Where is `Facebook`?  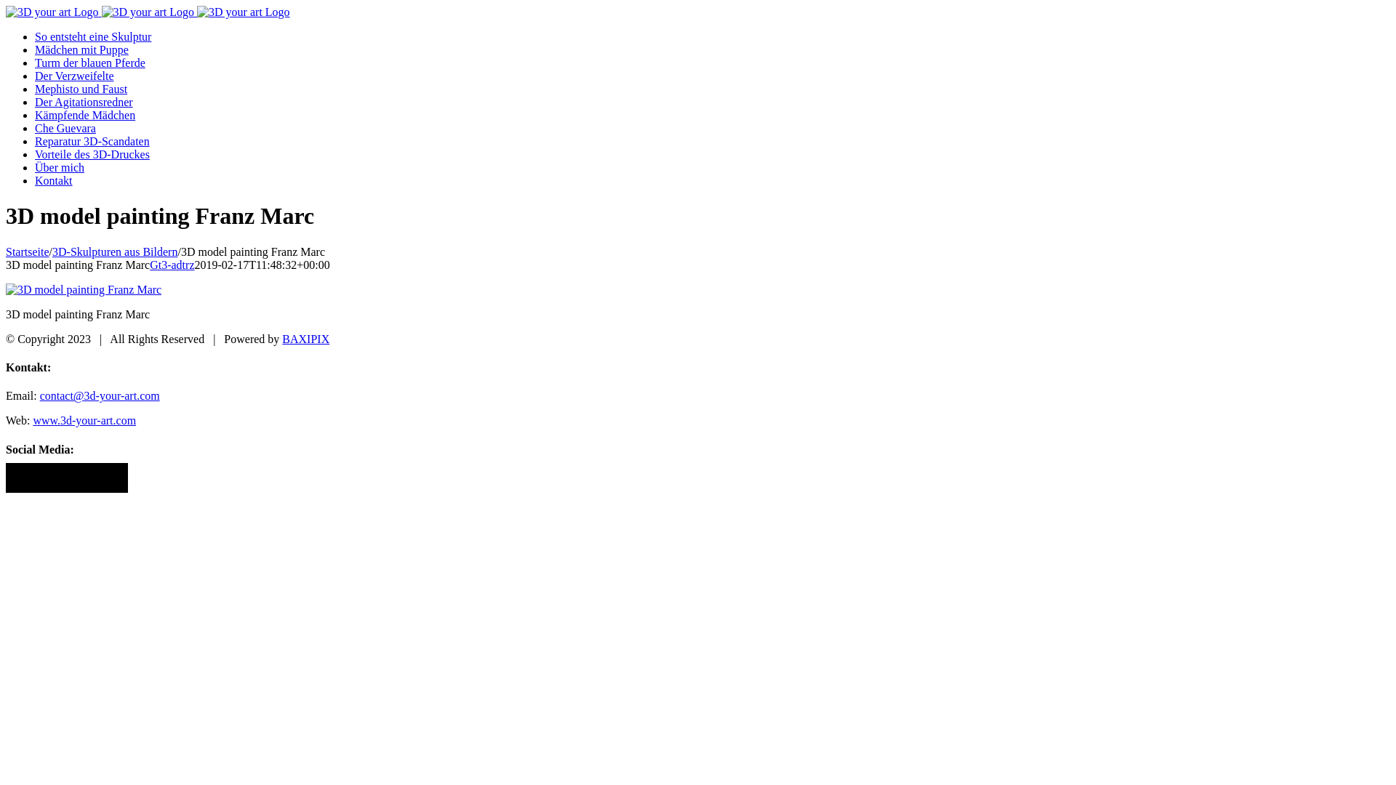 Facebook is located at coordinates (15, 478).